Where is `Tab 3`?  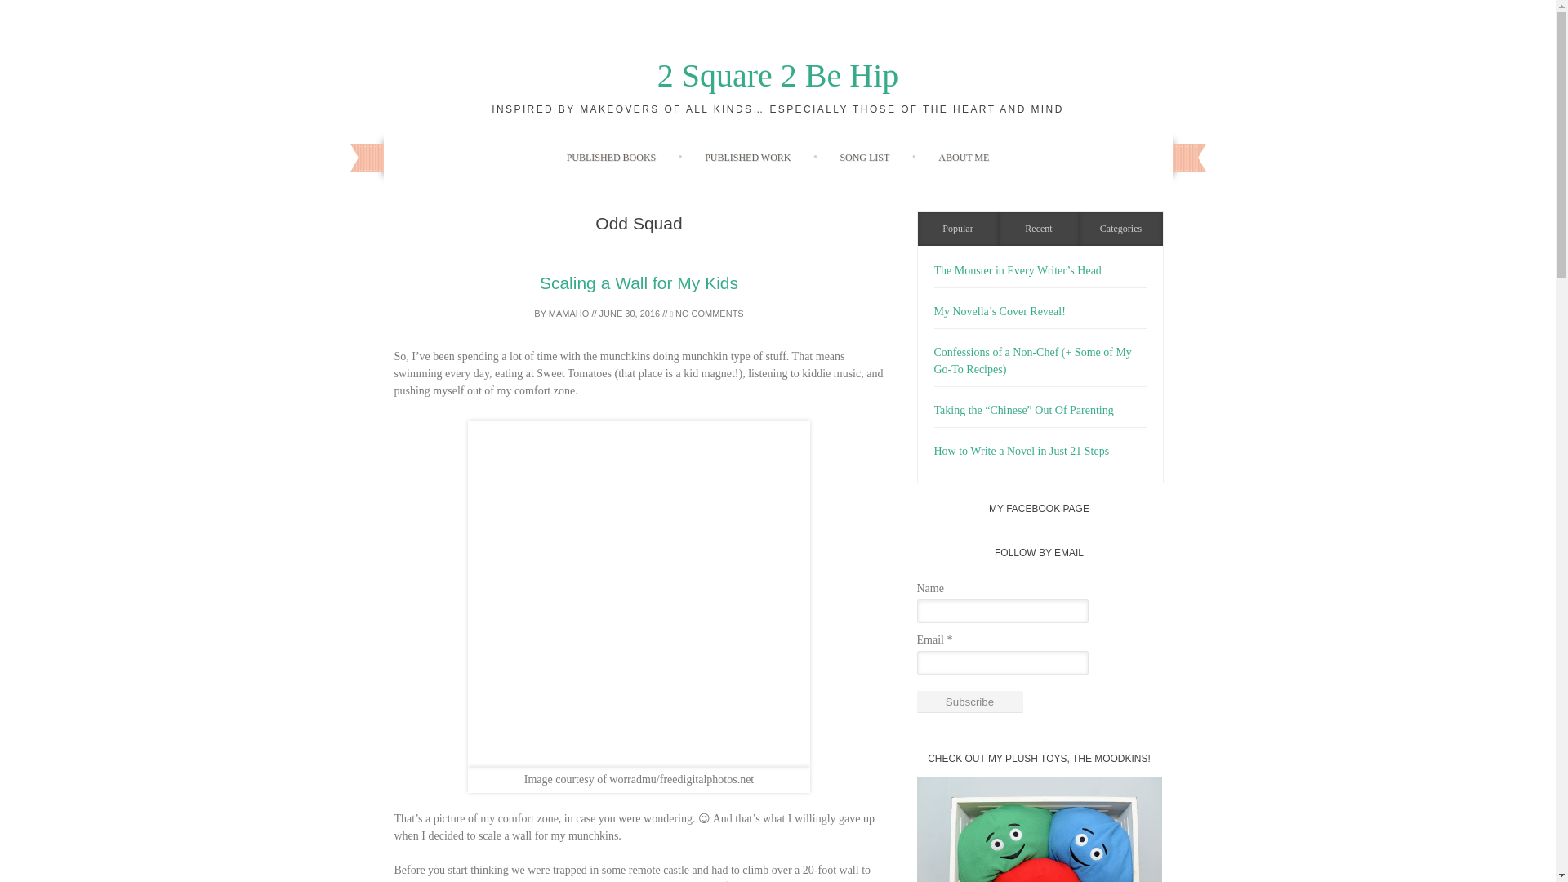
Tab 3 is located at coordinates (1121, 229).